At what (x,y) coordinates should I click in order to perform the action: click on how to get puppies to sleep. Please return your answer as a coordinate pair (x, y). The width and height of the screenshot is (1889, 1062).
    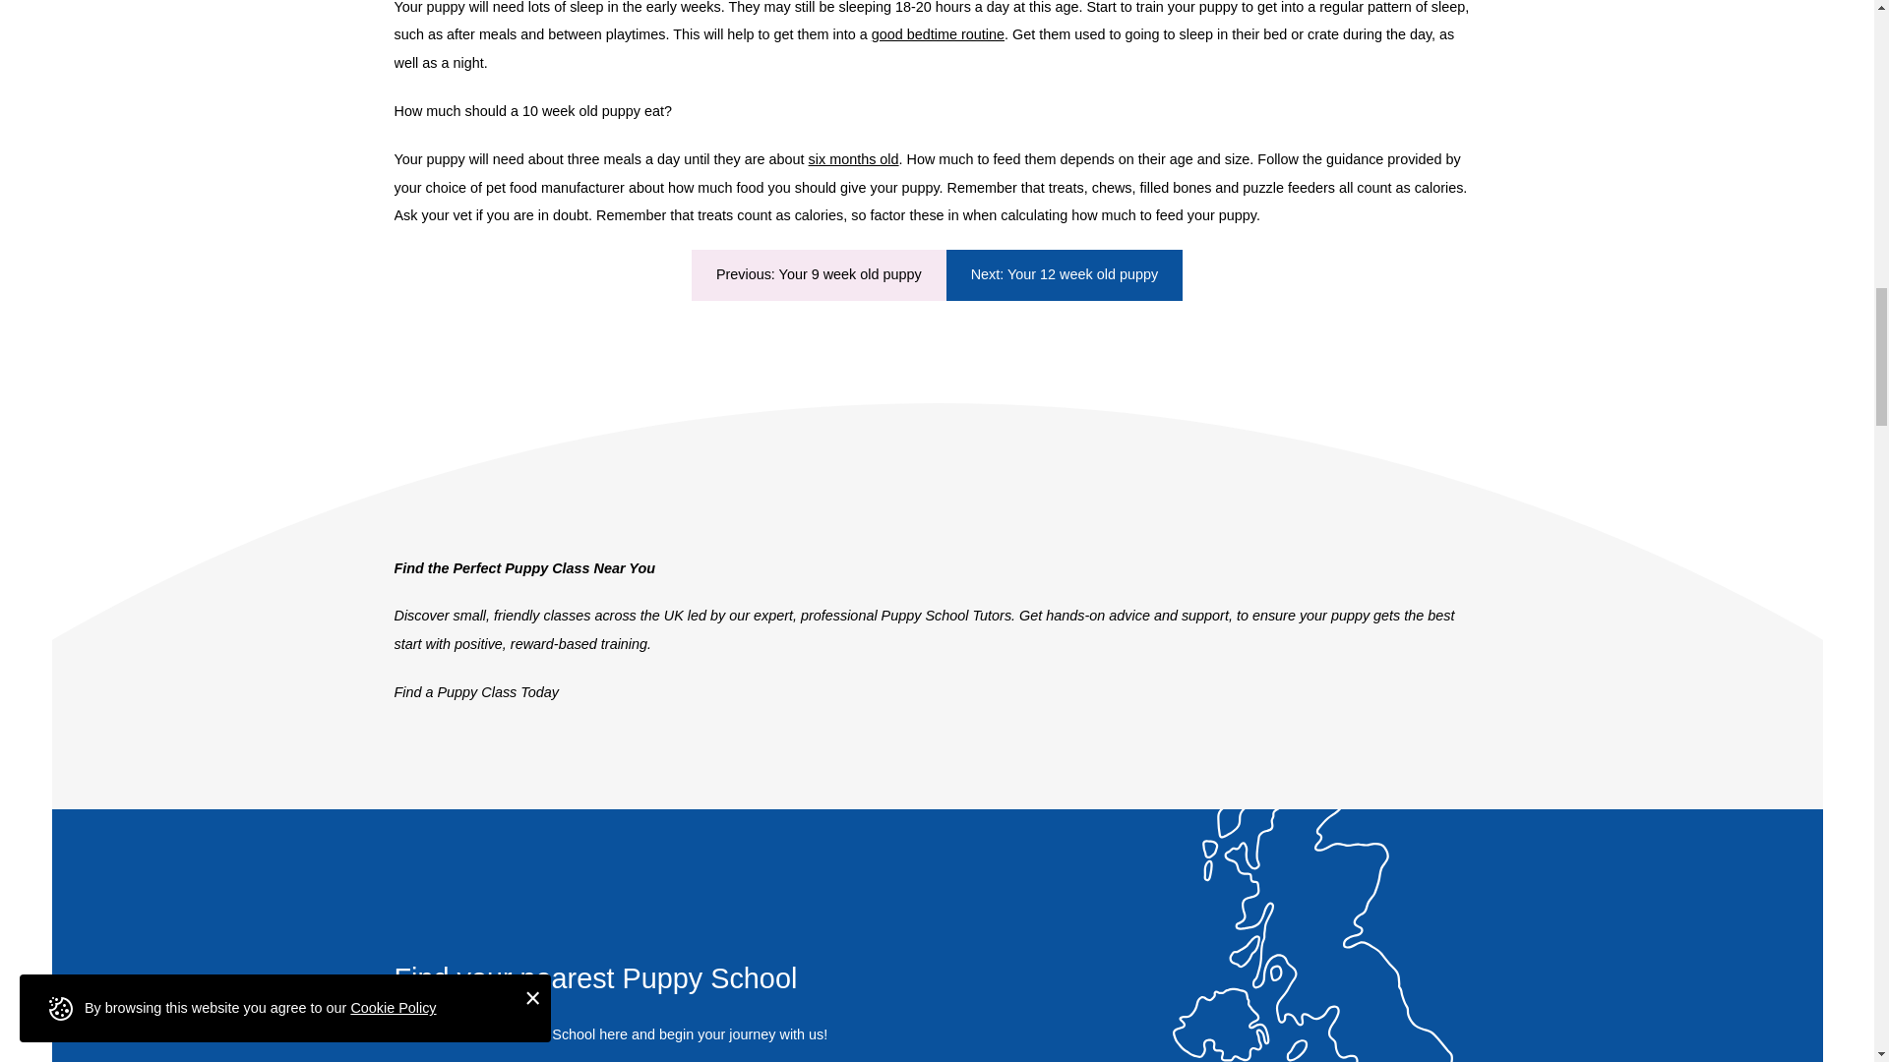
    Looking at the image, I should click on (938, 34).